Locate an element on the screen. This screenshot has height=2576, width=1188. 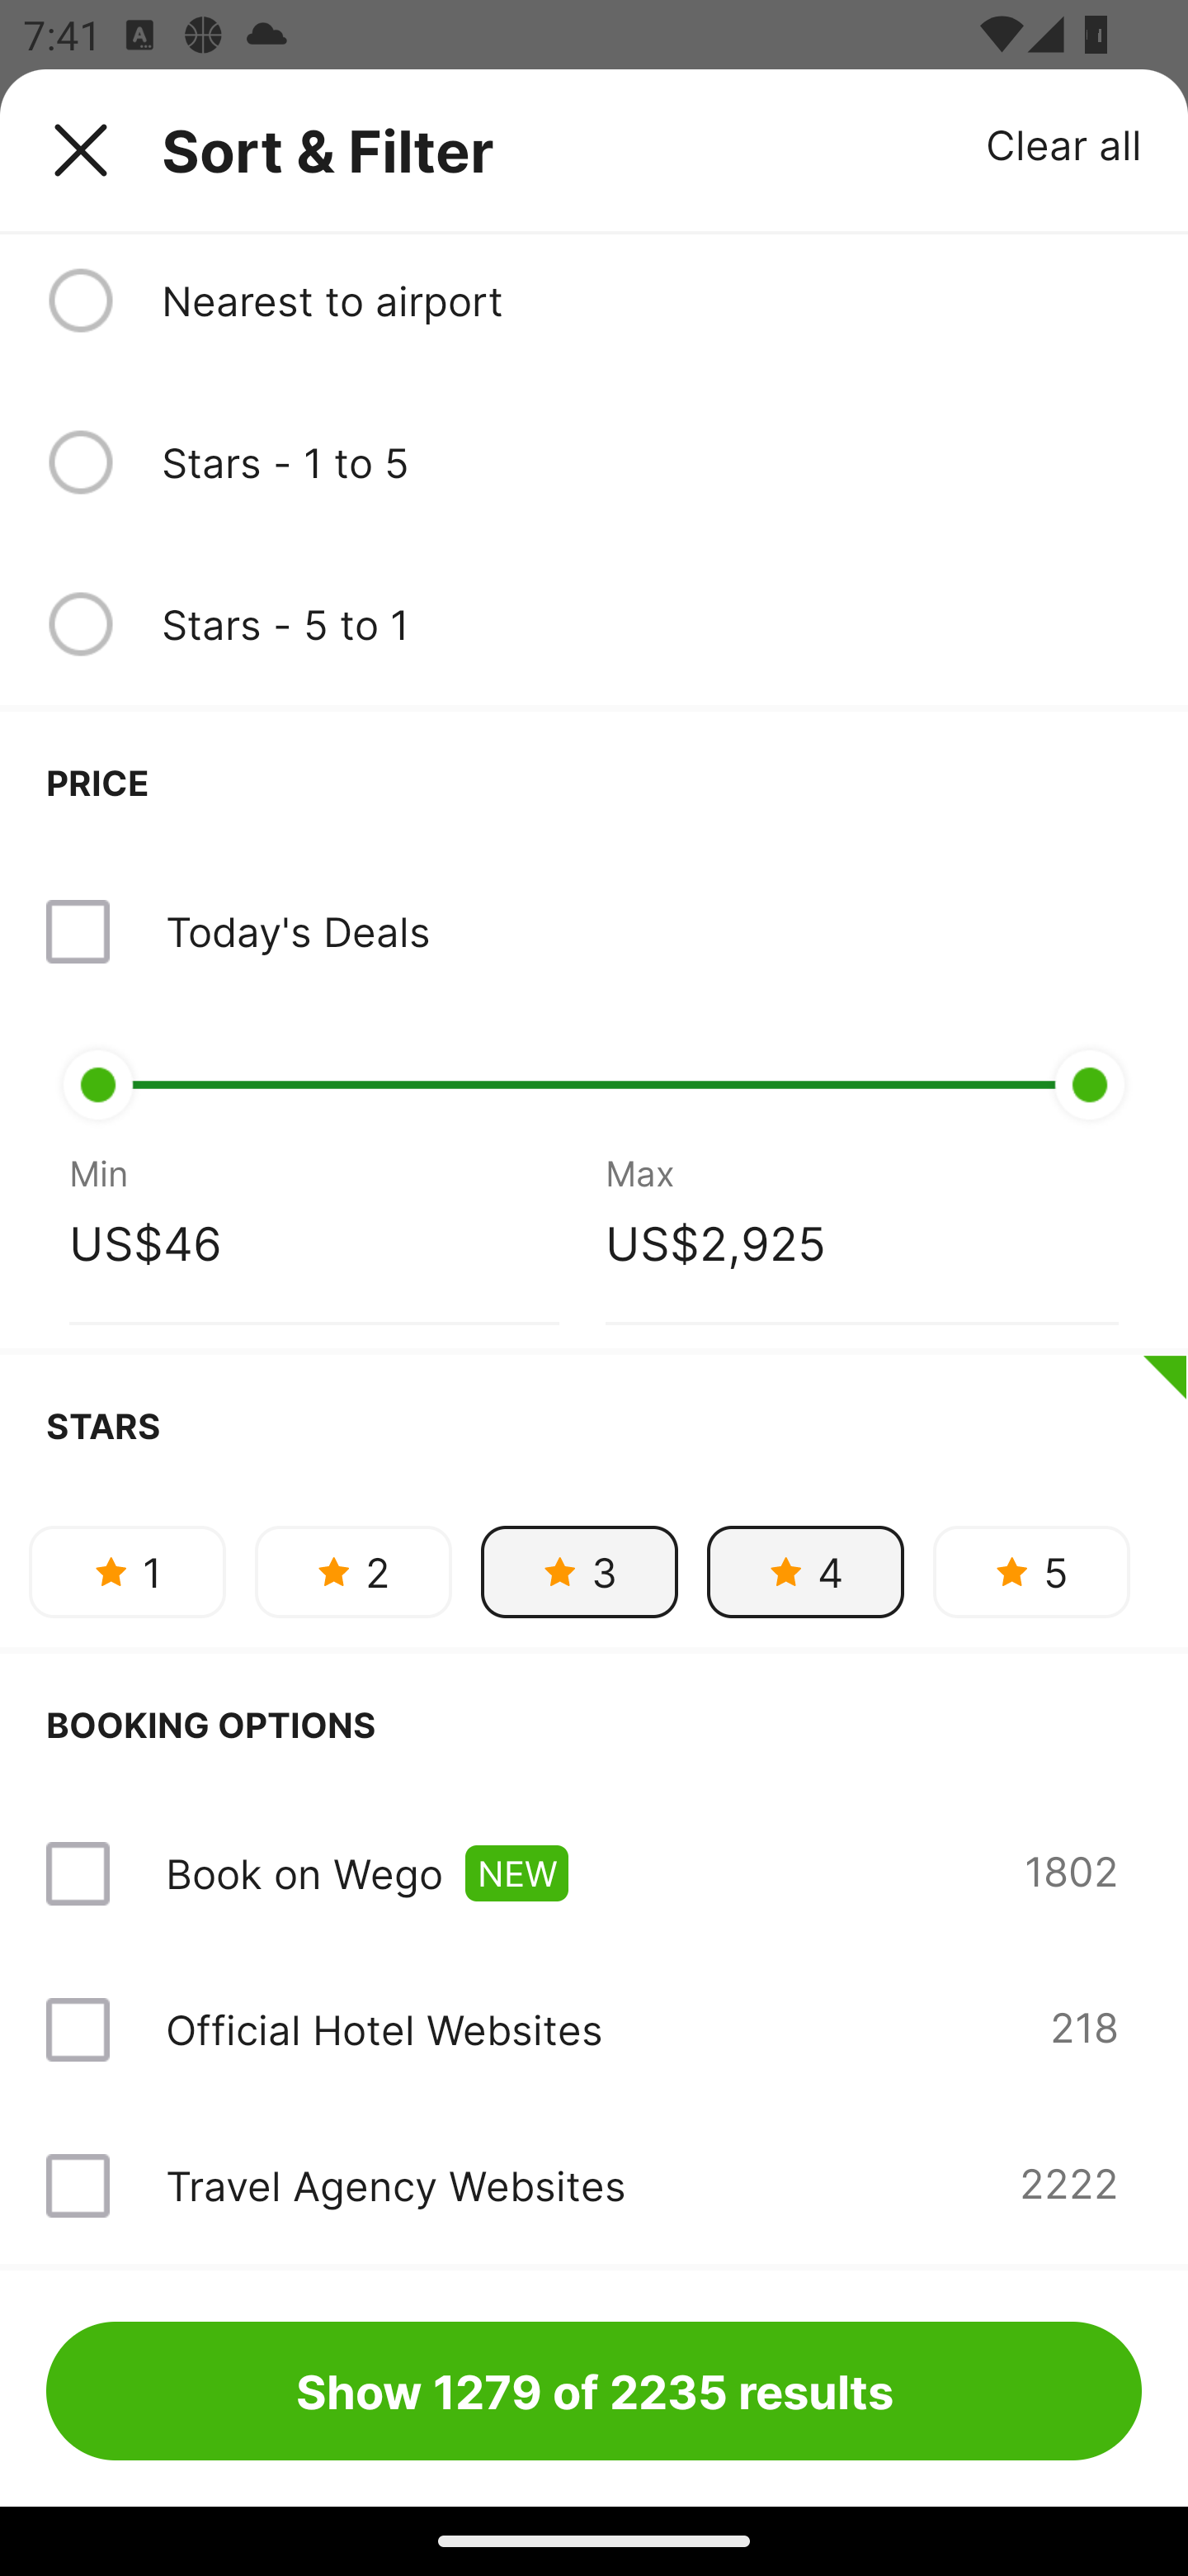
Clear all is located at coordinates (1064, 144).